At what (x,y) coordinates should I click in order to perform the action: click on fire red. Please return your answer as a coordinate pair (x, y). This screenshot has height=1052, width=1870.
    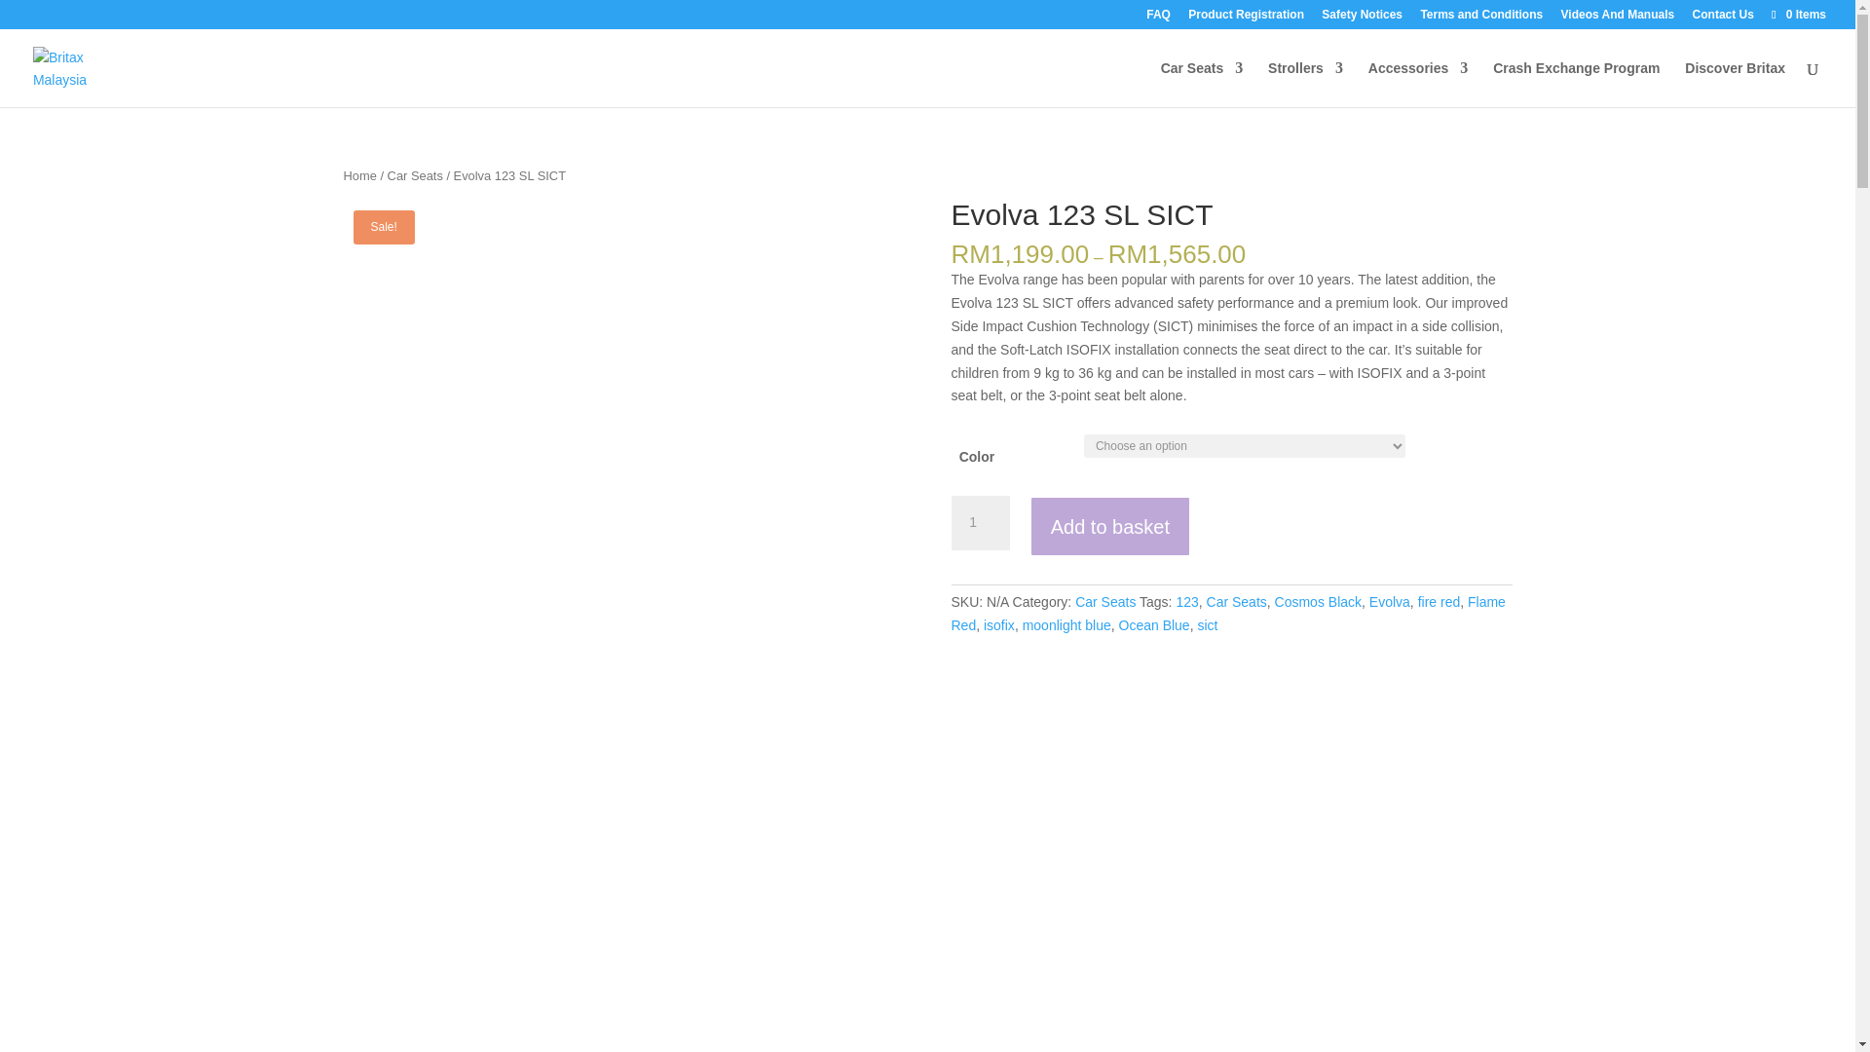
    Looking at the image, I should click on (1439, 602).